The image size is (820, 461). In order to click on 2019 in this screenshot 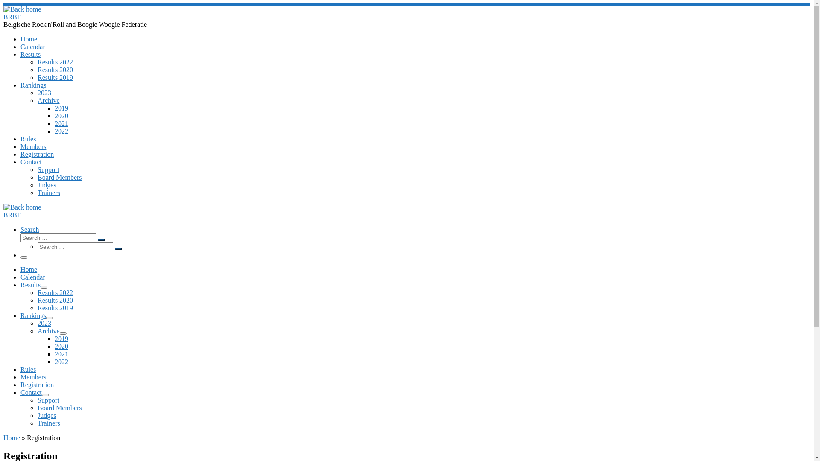, I will do `click(61, 108)`.